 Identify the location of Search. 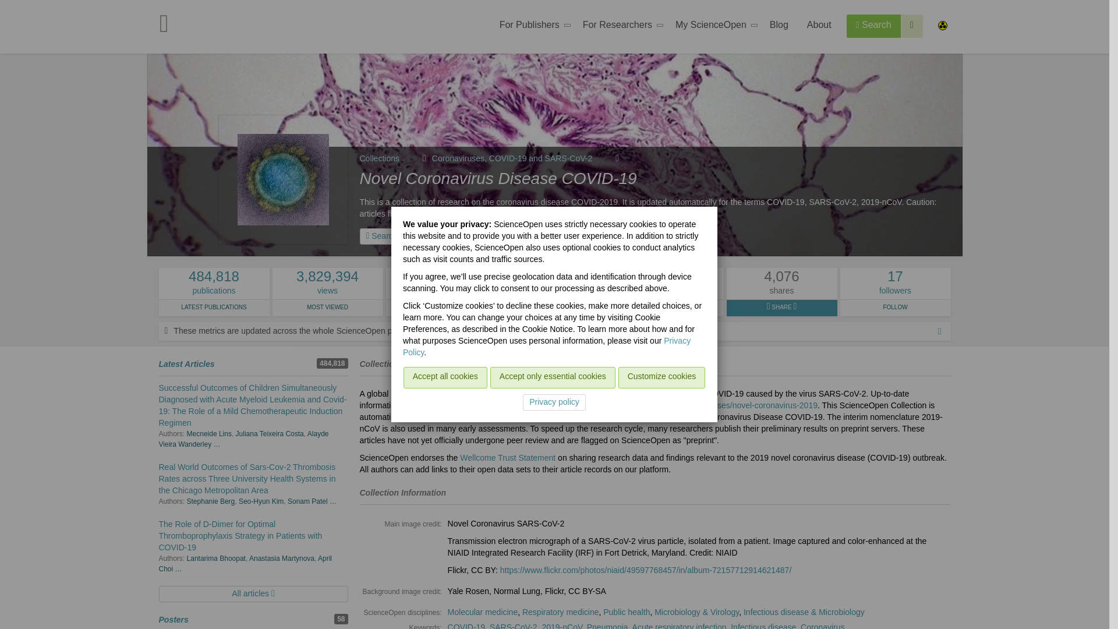
(873, 26).